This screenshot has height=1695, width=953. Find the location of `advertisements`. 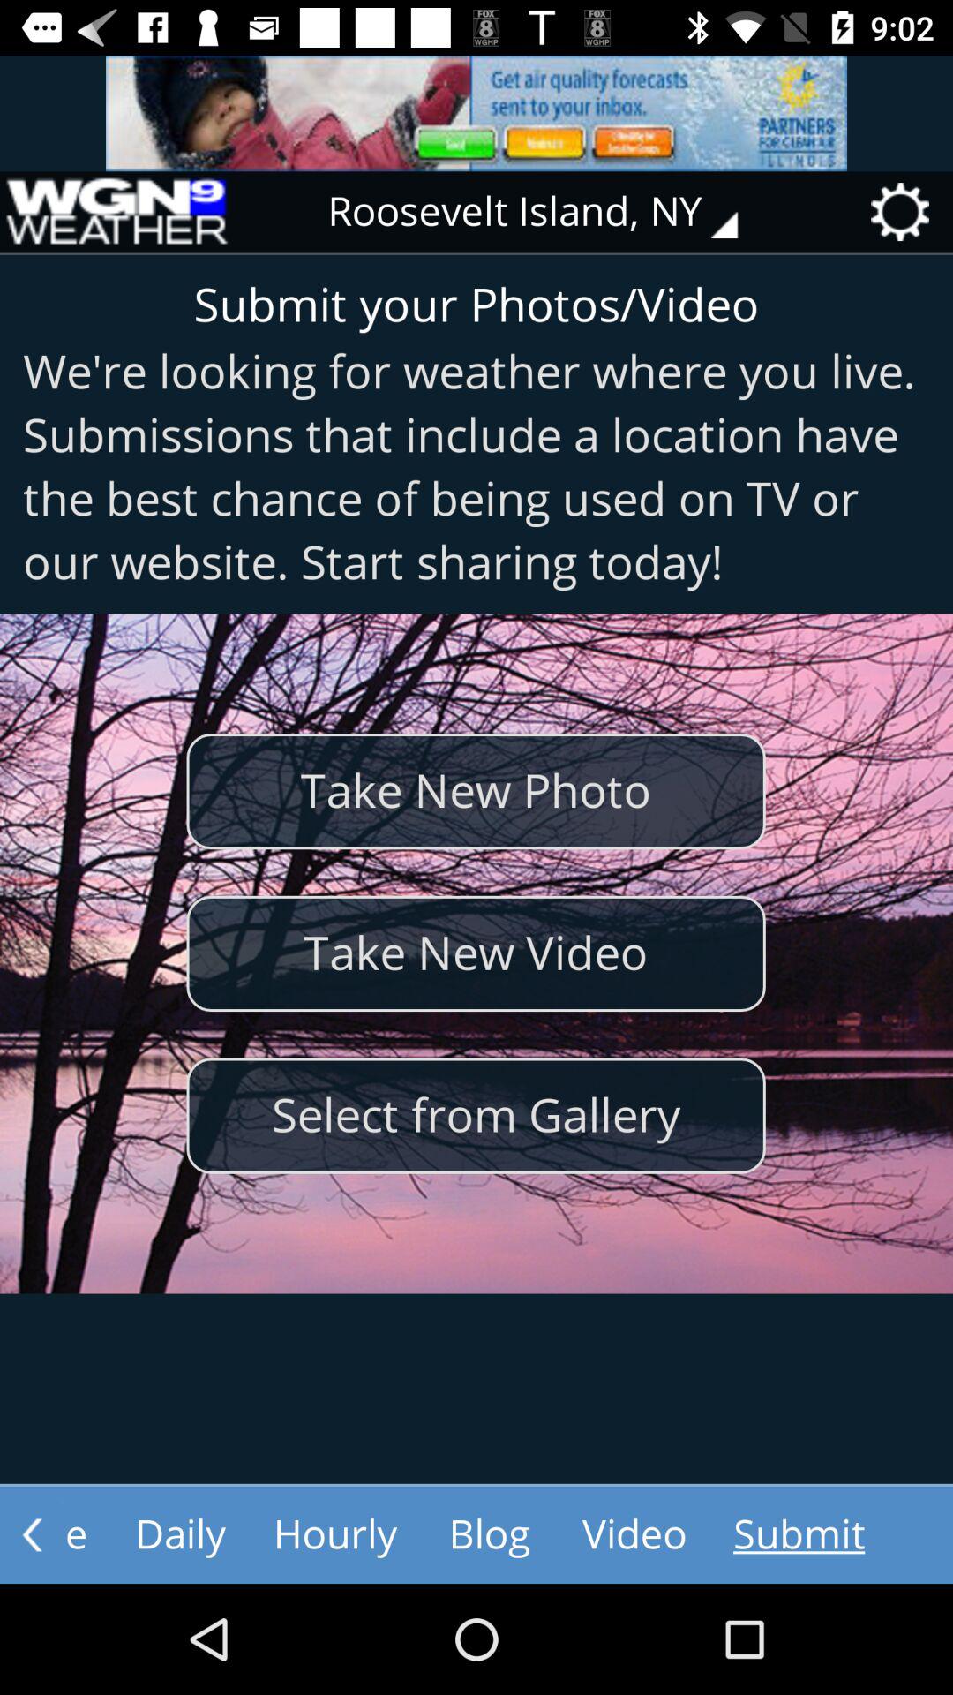

advertisements is located at coordinates (476, 113).